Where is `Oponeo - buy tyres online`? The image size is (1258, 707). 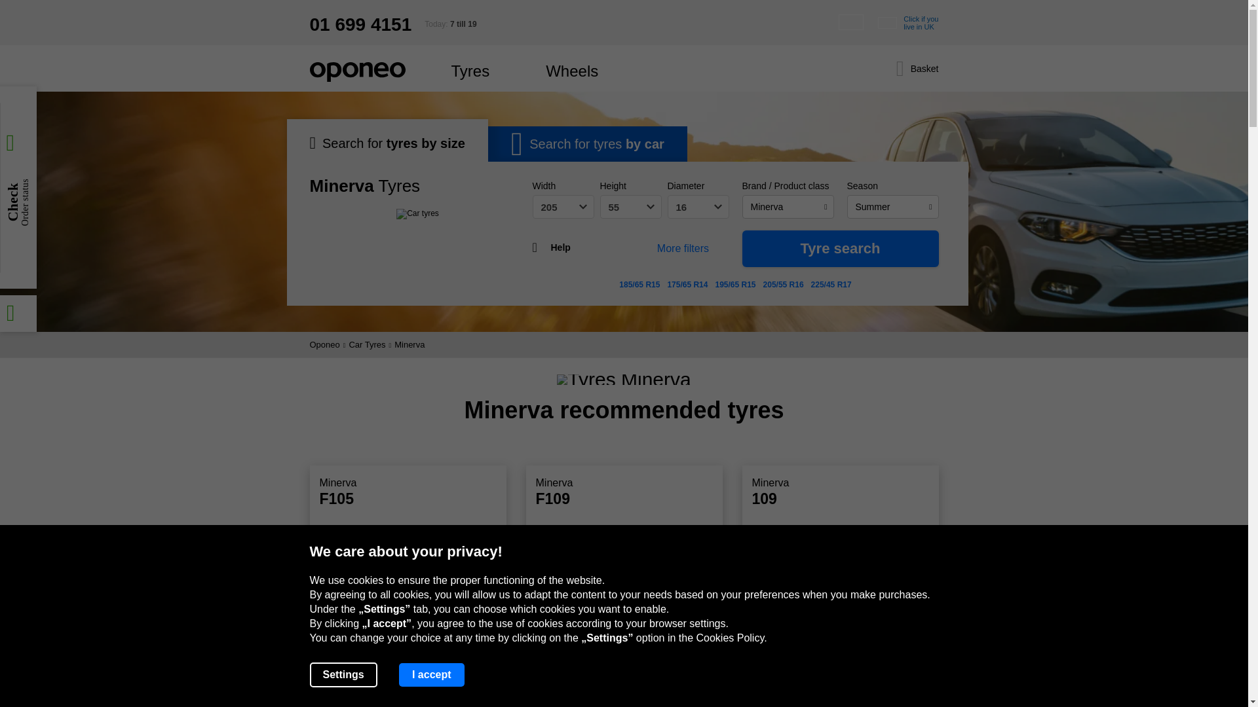
Oponeo - buy tyres online is located at coordinates (683, 248).